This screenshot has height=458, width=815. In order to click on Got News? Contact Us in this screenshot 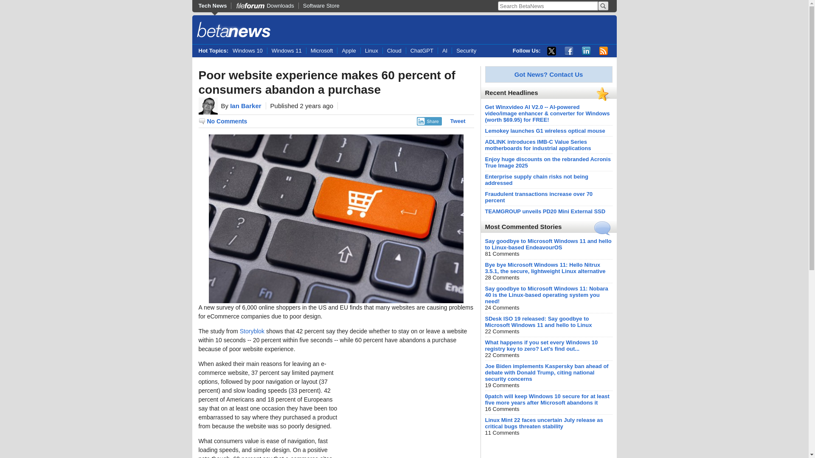, I will do `click(548, 74)`.